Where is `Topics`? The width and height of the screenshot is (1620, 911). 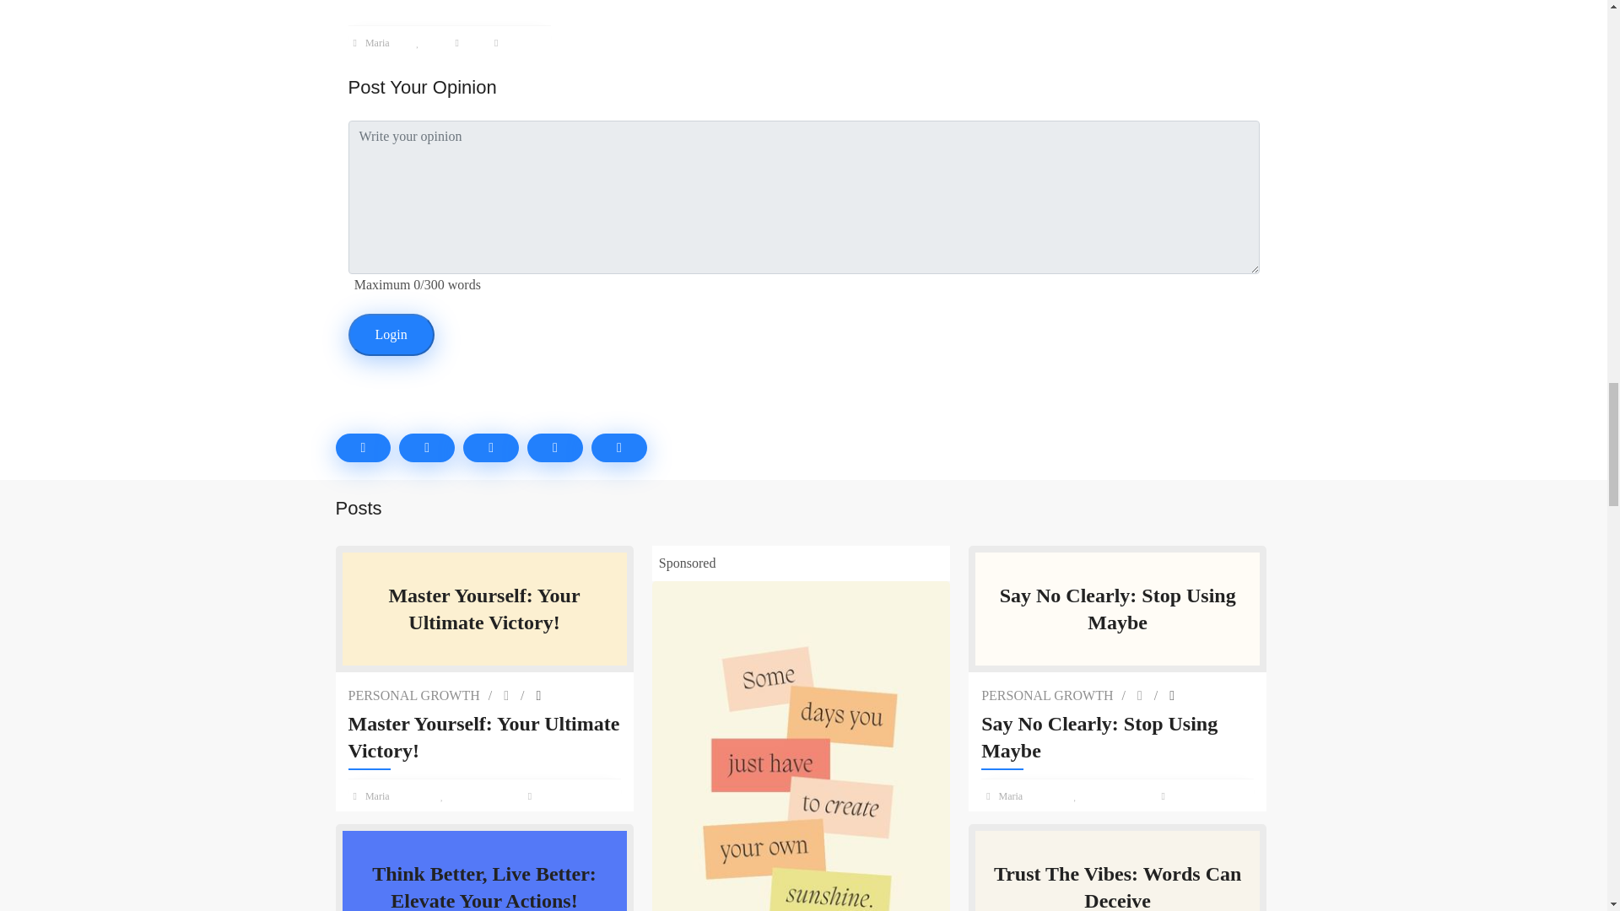
Topics is located at coordinates (491, 447).